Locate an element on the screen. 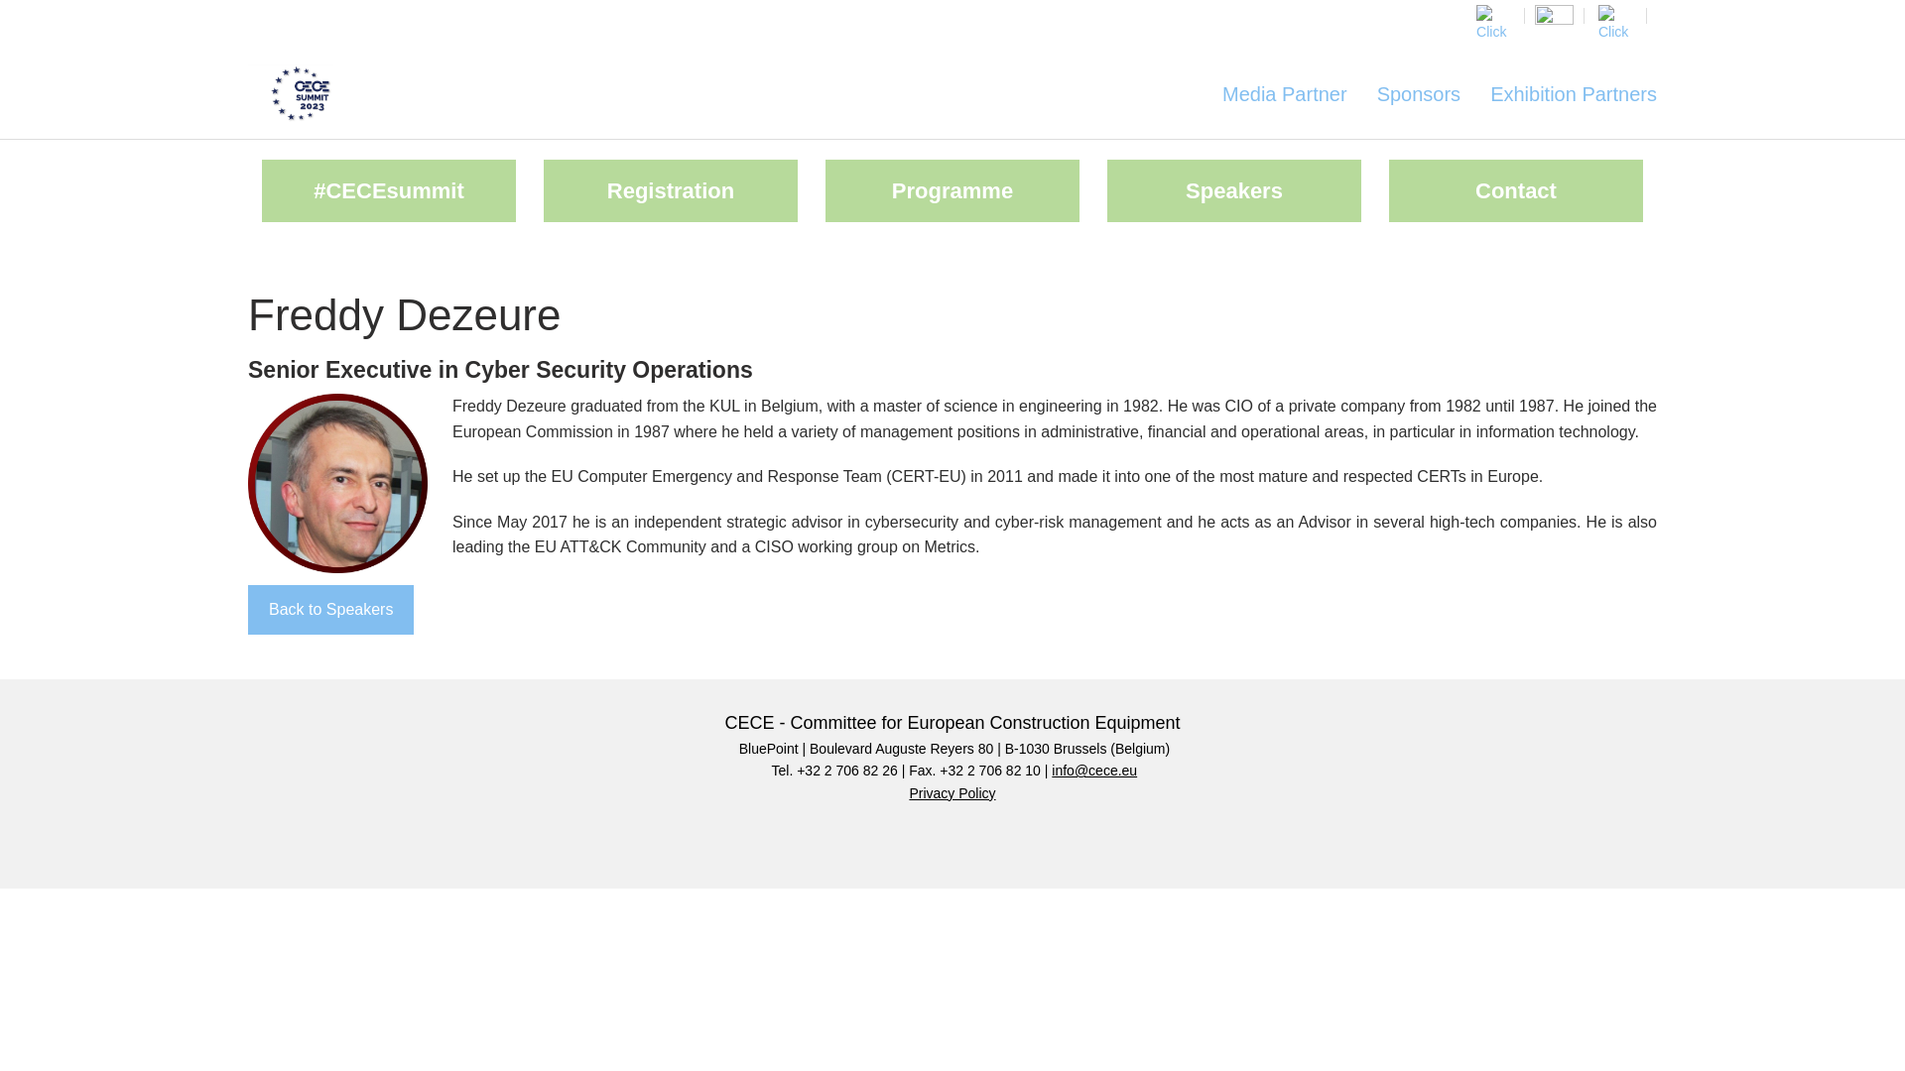  Back to Speakers is located at coordinates (329, 609).